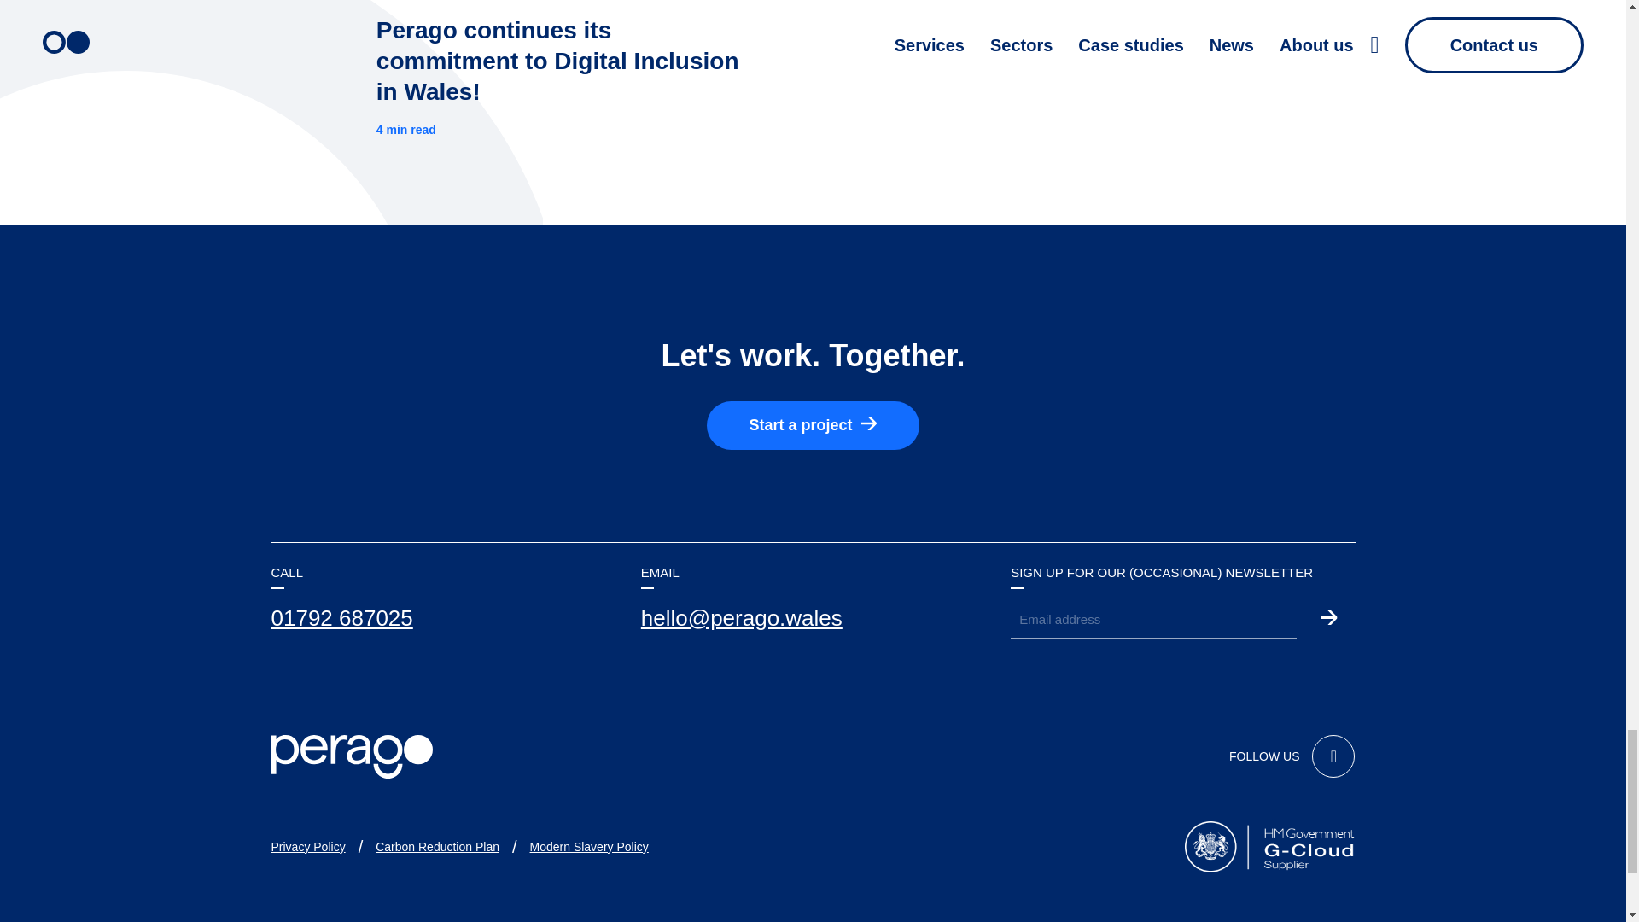  I want to click on 01792 687025, so click(341, 618).